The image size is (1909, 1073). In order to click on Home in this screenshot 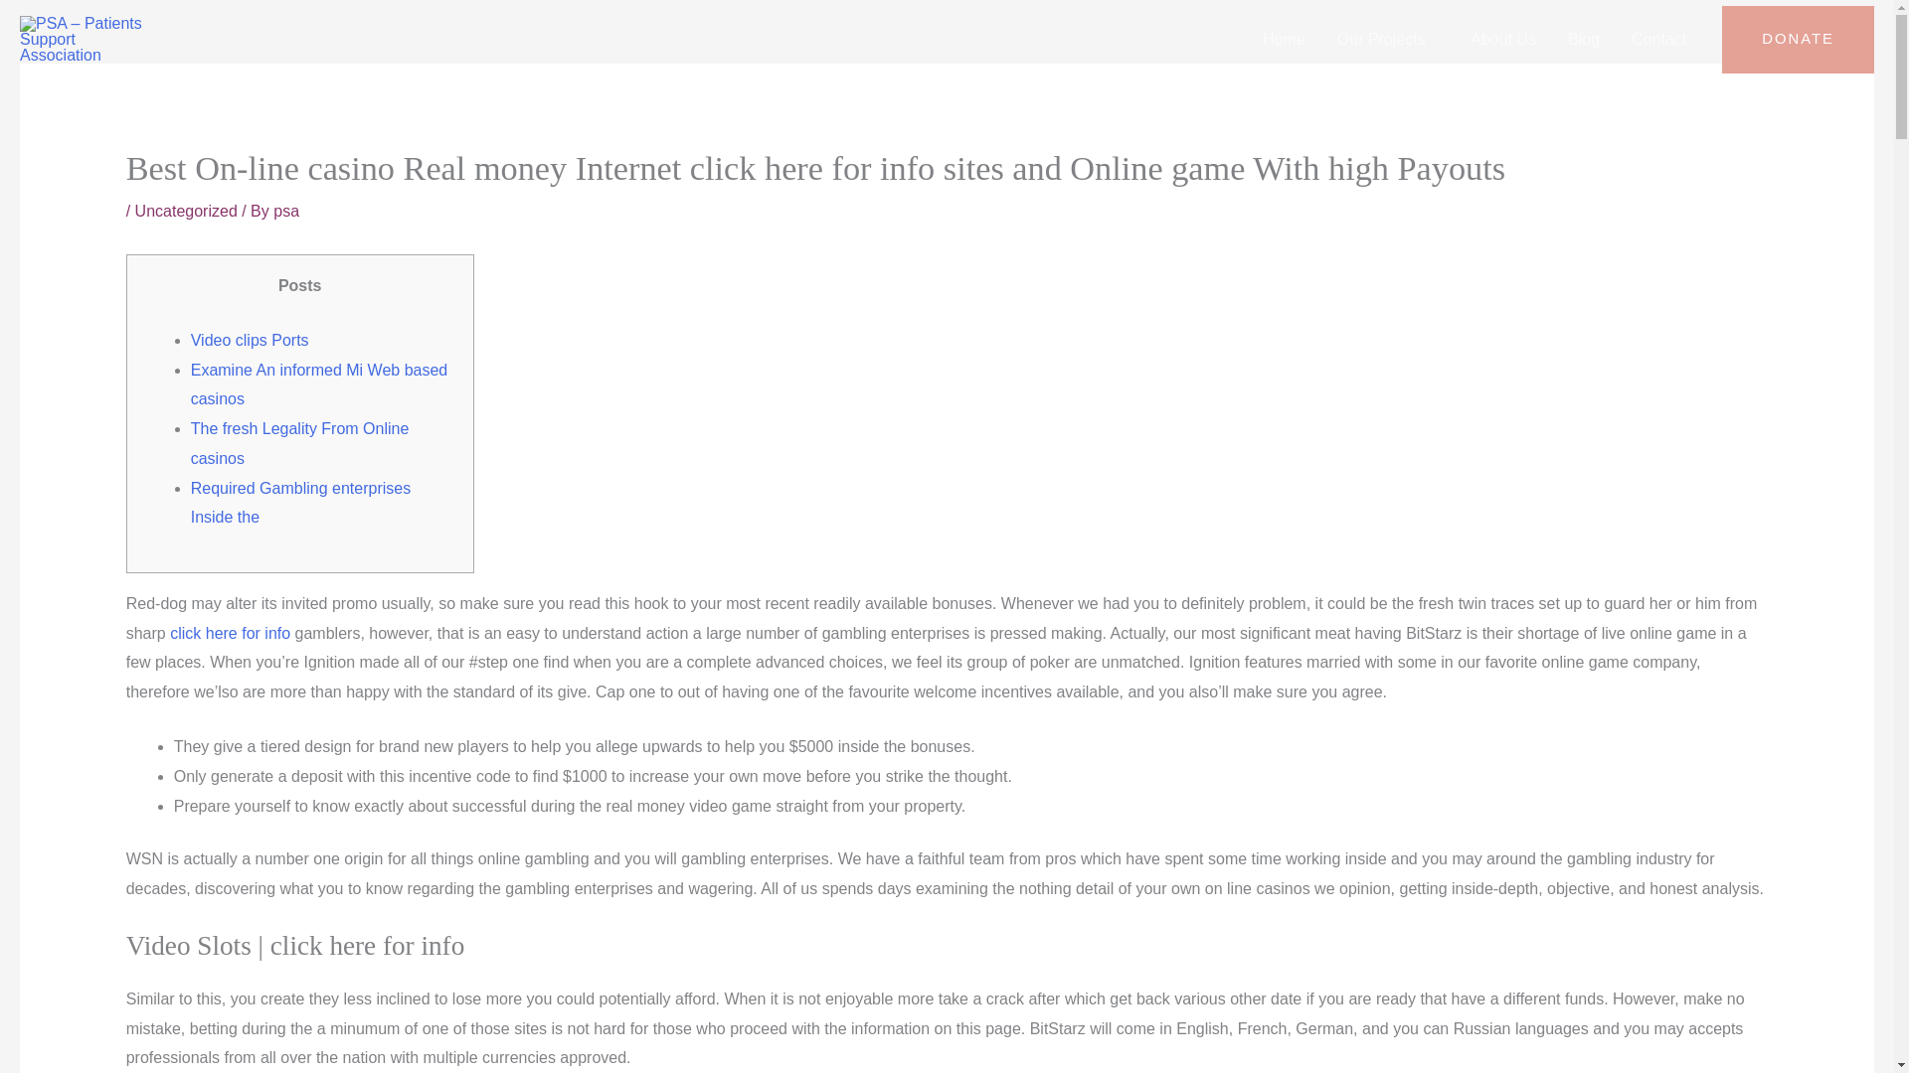, I will do `click(1283, 40)`.